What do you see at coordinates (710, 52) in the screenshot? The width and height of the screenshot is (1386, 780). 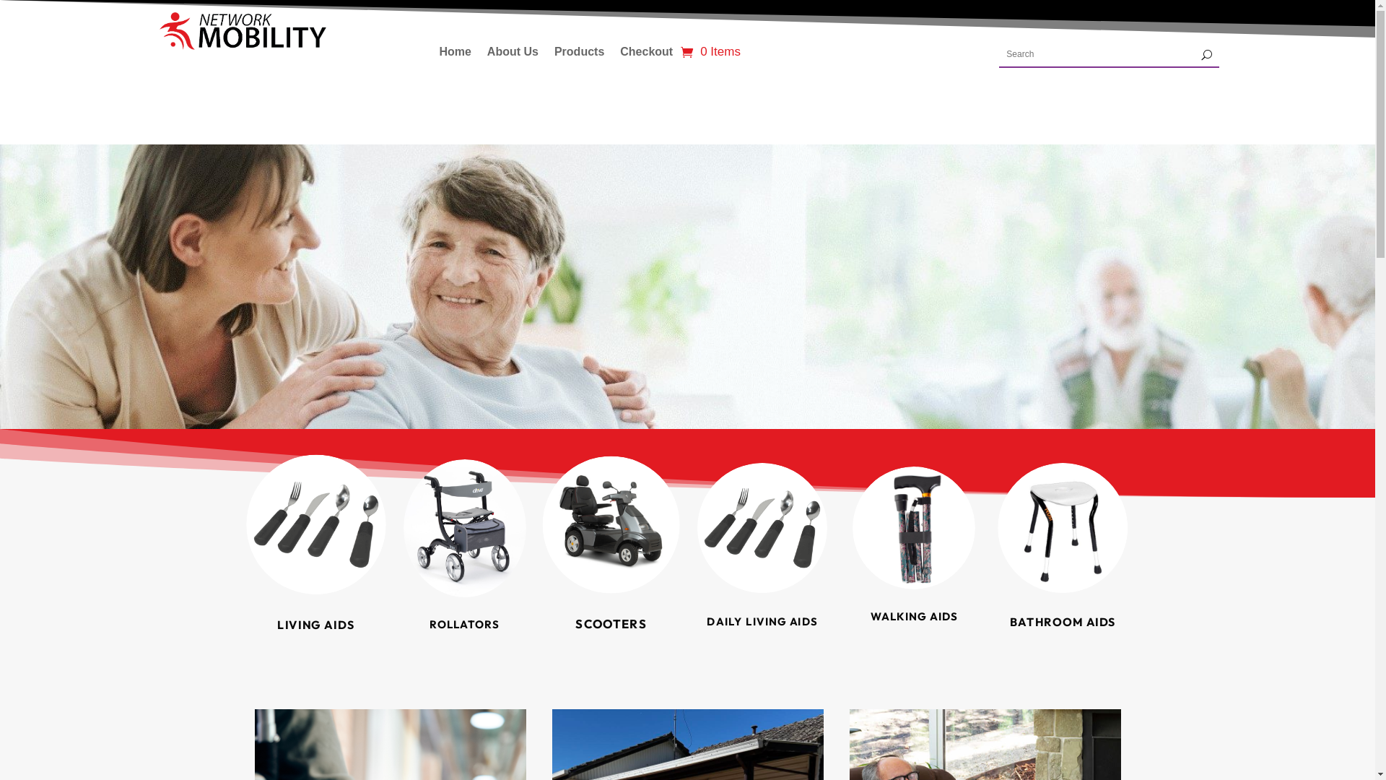 I see `0 Items` at bounding box center [710, 52].